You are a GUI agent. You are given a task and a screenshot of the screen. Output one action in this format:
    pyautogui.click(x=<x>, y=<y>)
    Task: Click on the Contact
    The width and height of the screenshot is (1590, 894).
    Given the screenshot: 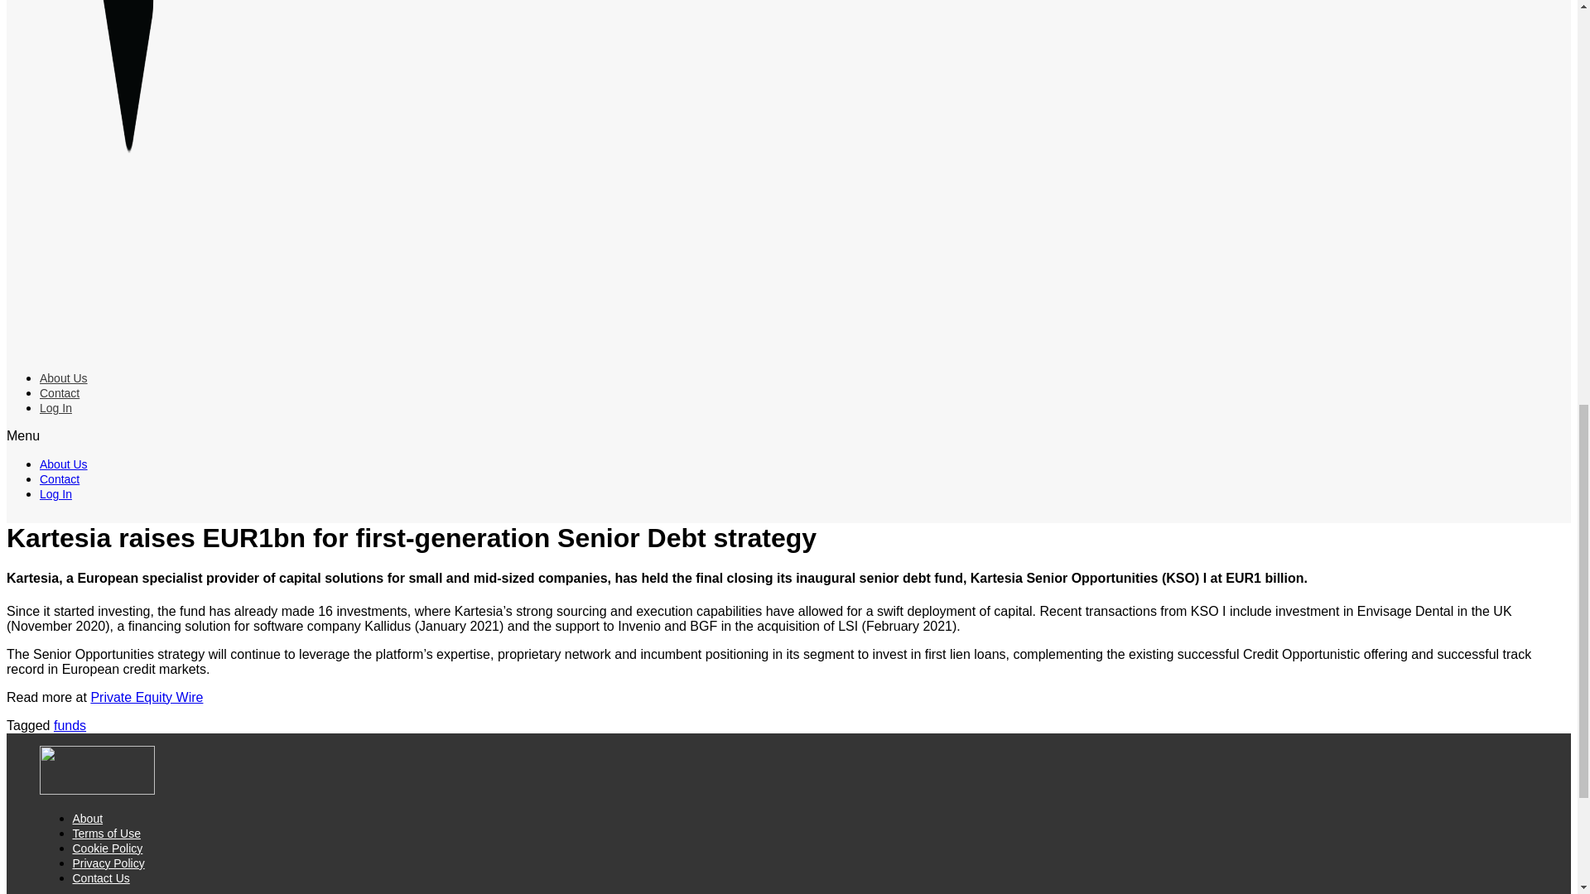 What is the action you would take?
    pyautogui.click(x=60, y=392)
    